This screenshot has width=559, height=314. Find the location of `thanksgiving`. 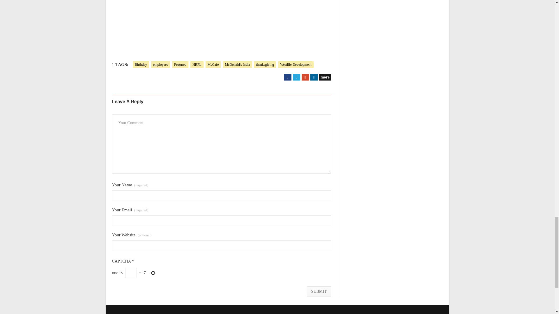

thanksgiving is located at coordinates (265, 65).